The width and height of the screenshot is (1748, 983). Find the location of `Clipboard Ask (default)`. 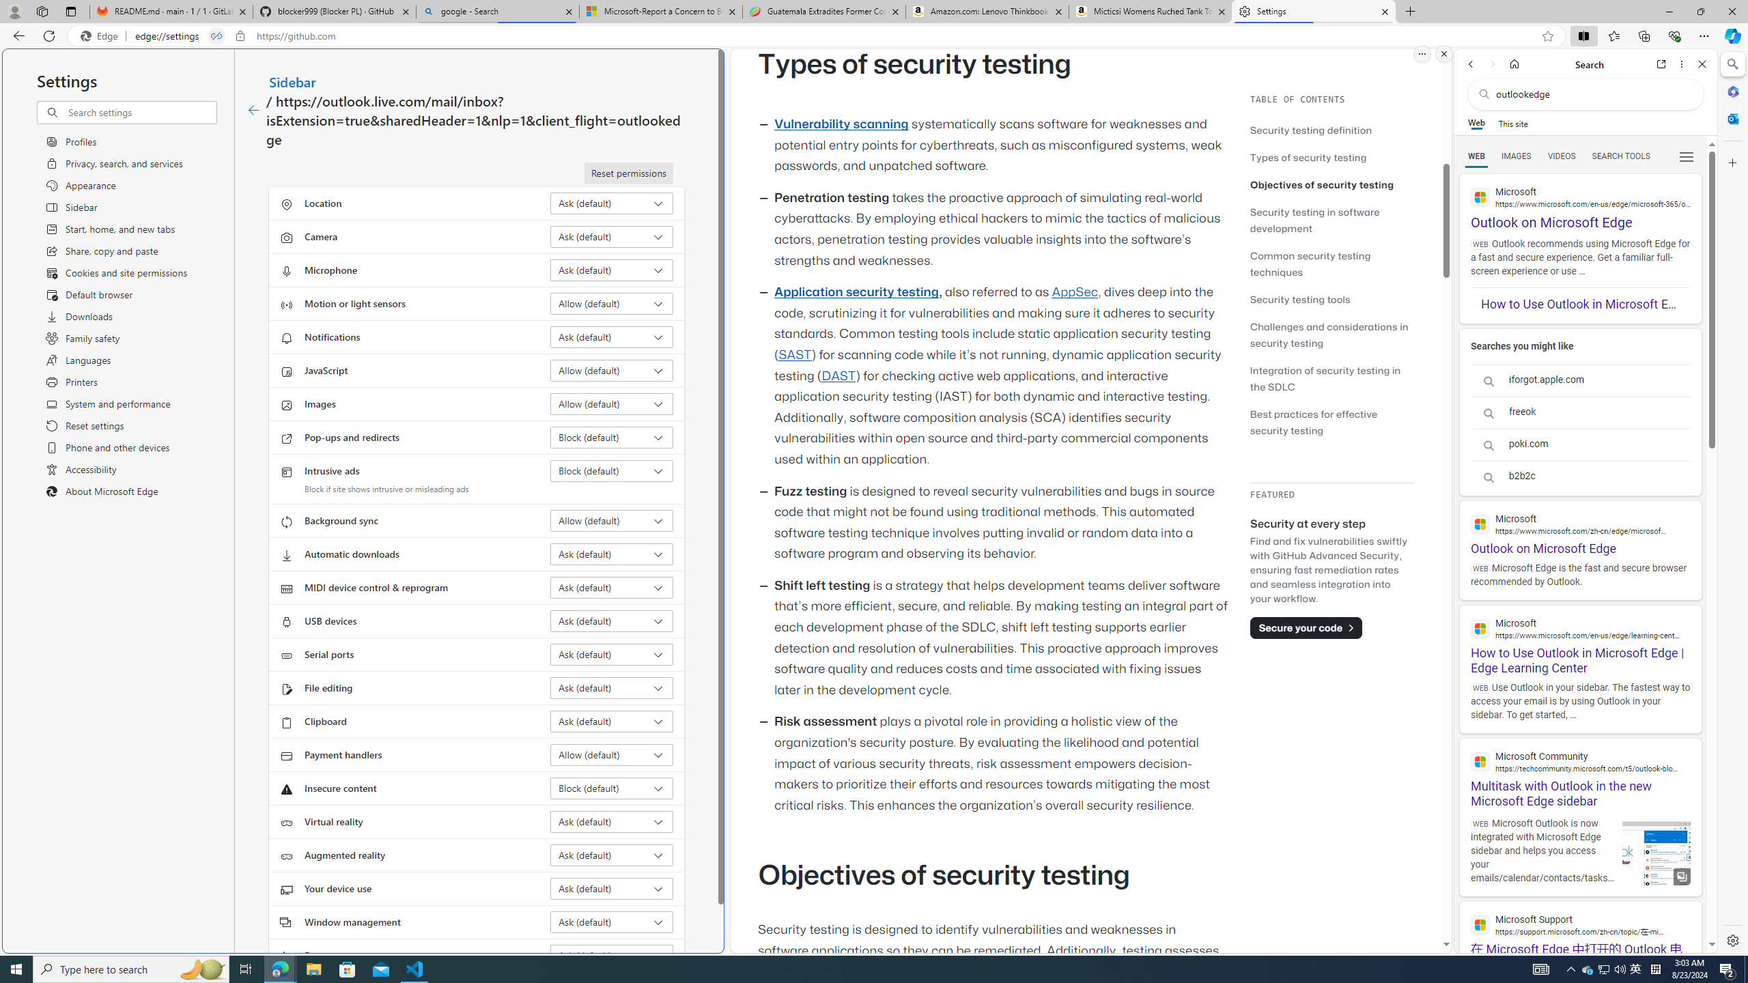

Clipboard Ask (default) is located at coordinates (612, 721).